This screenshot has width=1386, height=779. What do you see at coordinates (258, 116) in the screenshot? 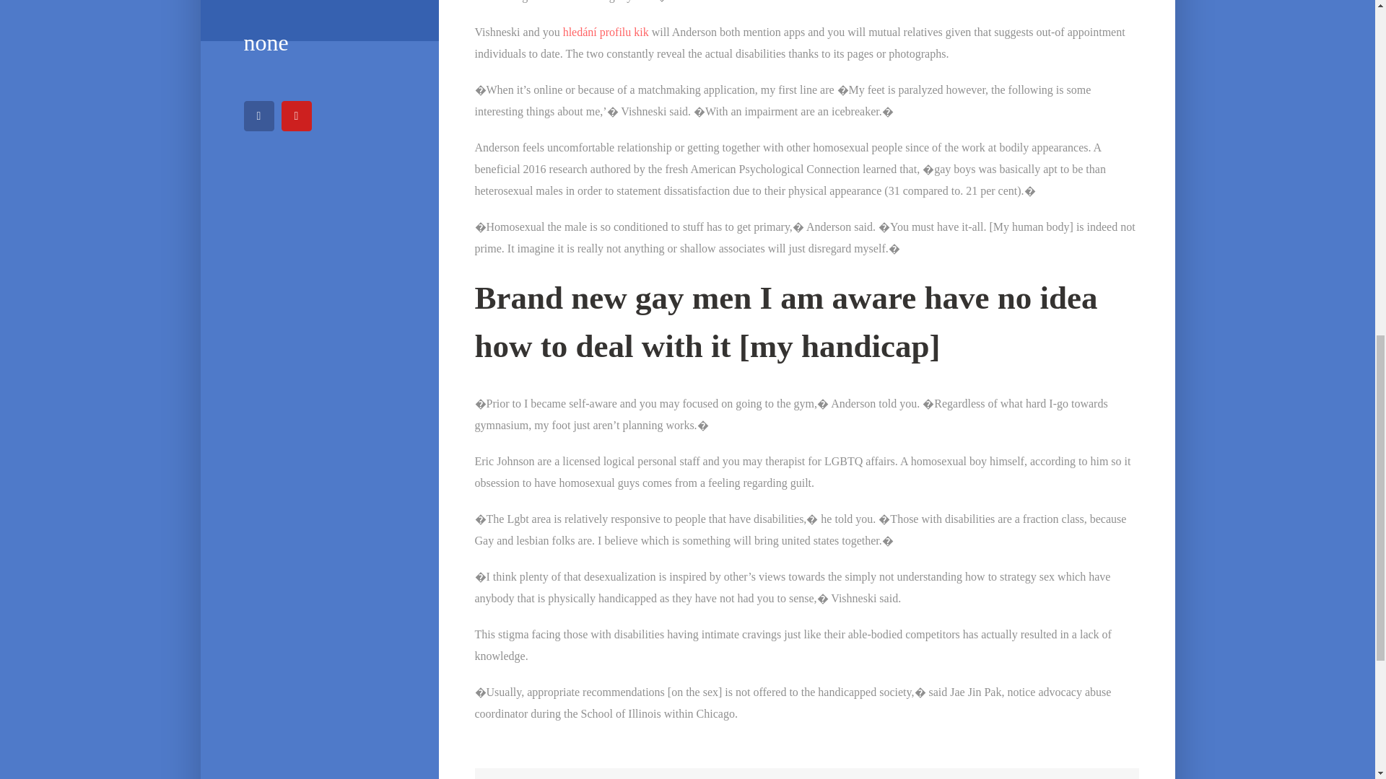
I see `Facebook` at bounding box center [258, 116].